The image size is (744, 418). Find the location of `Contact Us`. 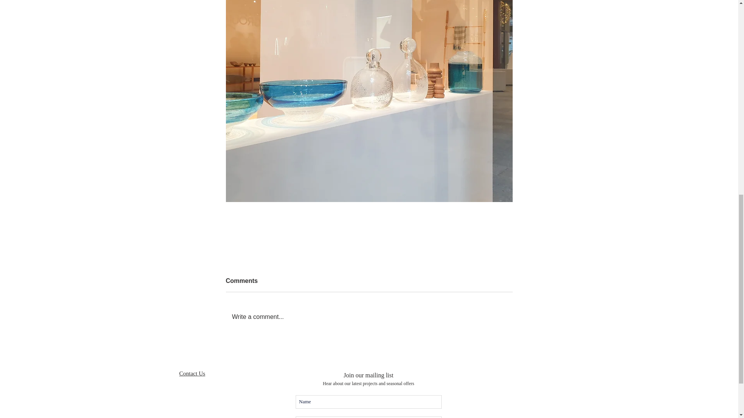

Contact Us is located at coordinates (192, 373).